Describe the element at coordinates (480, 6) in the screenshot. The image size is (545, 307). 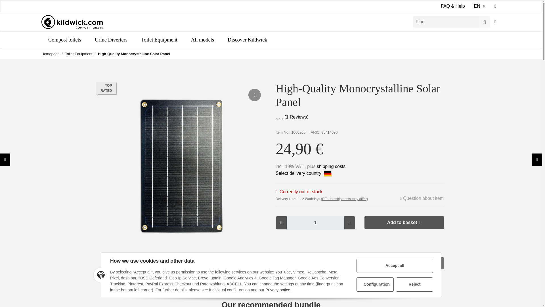
I see `EN` at that location.